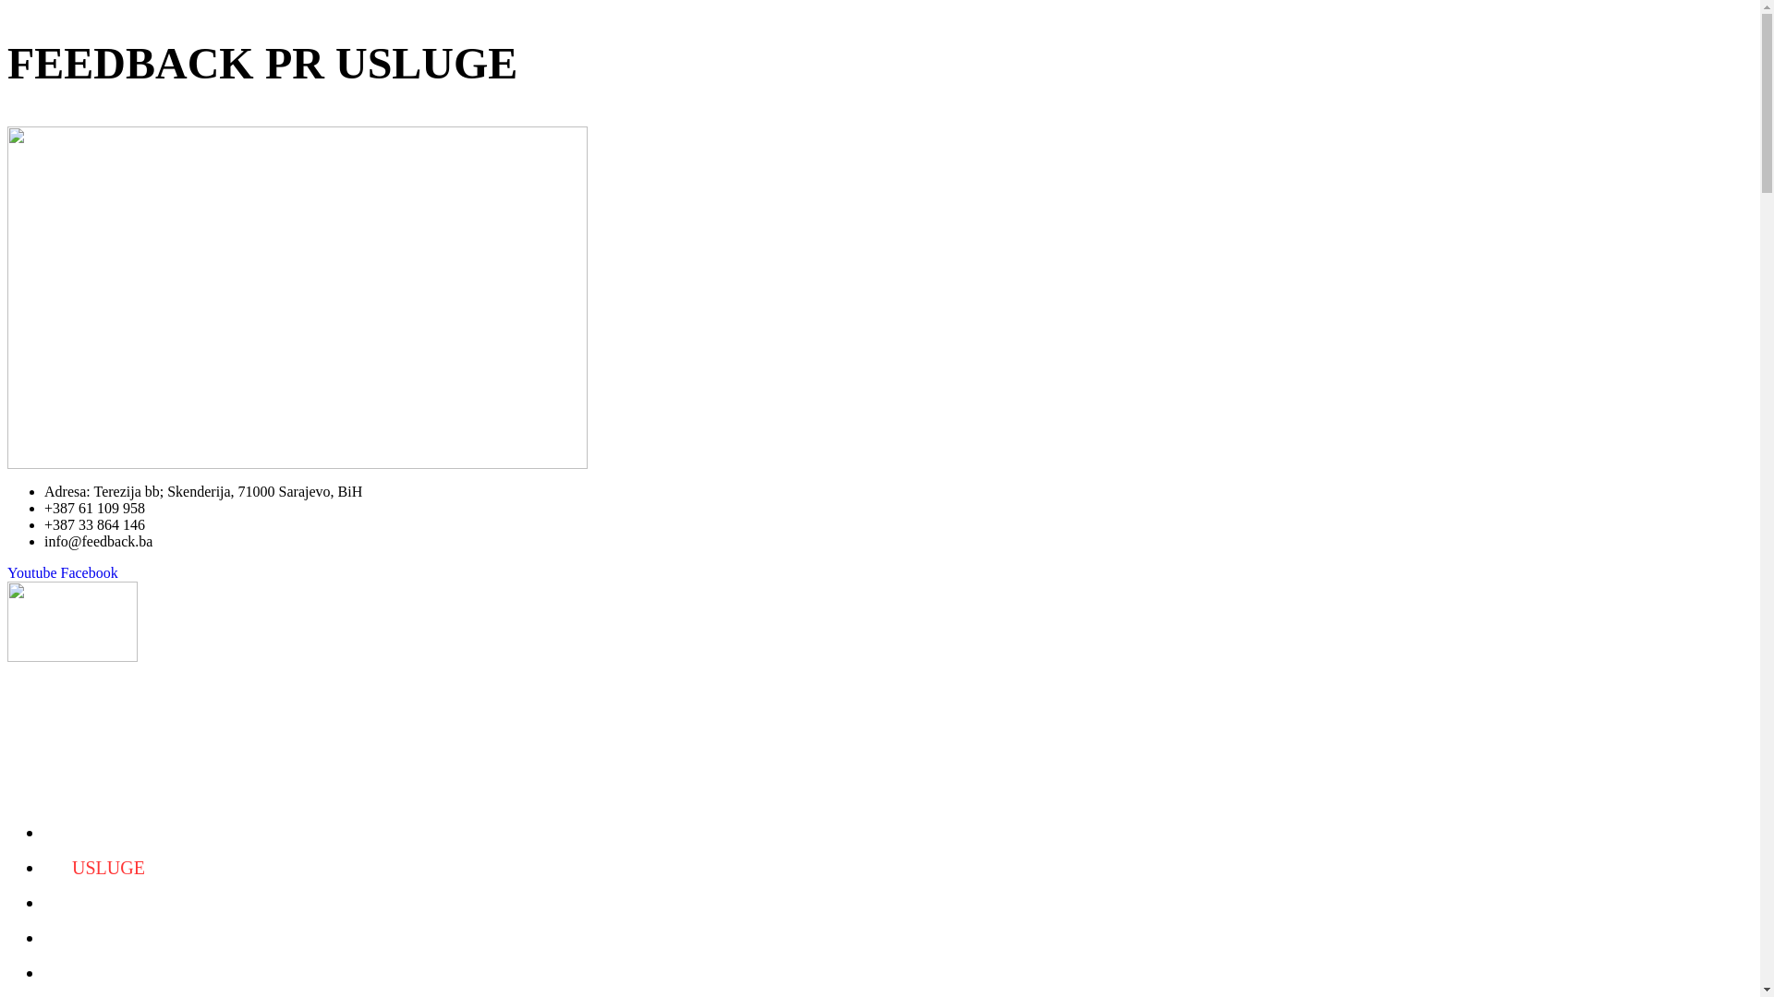 The image size is (1774, 997). Describe the element at coordinates (125, 938) in the screenshot. I see `REFERENCE` at that location.